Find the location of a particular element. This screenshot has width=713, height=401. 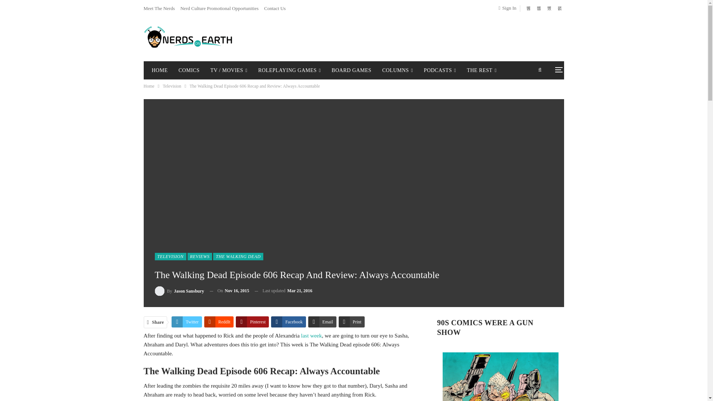

Contact Us is located at coordinates (275, 8).